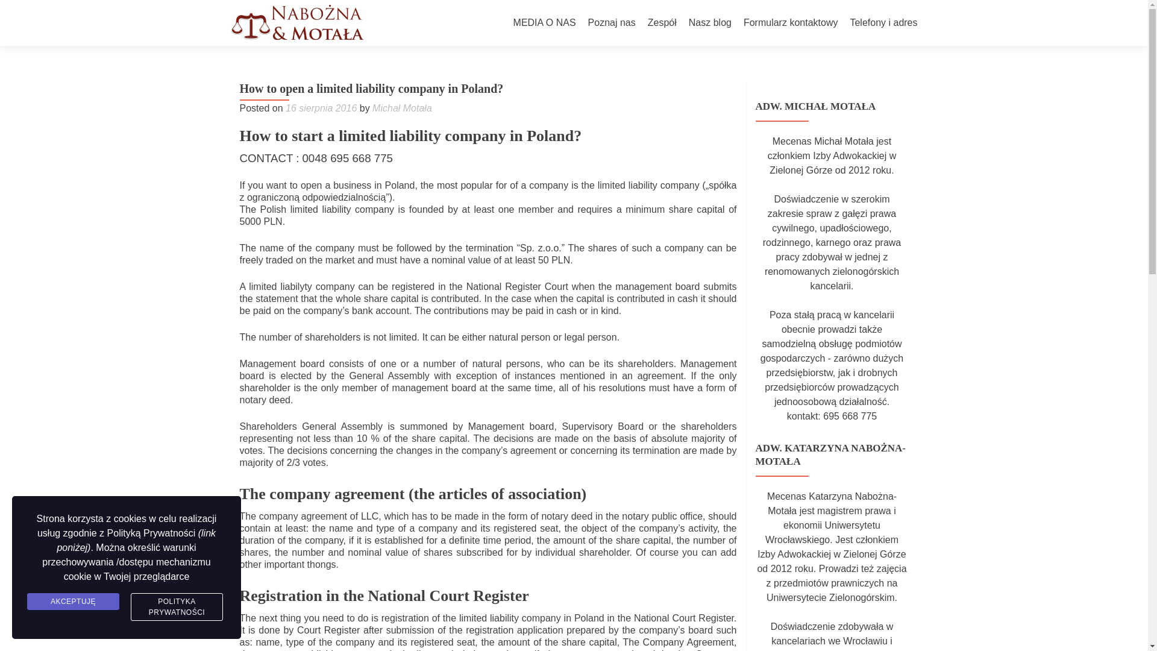 The image size is (1157, 651). I want to click on 16 sierpnia 2016, so click(321, 107).